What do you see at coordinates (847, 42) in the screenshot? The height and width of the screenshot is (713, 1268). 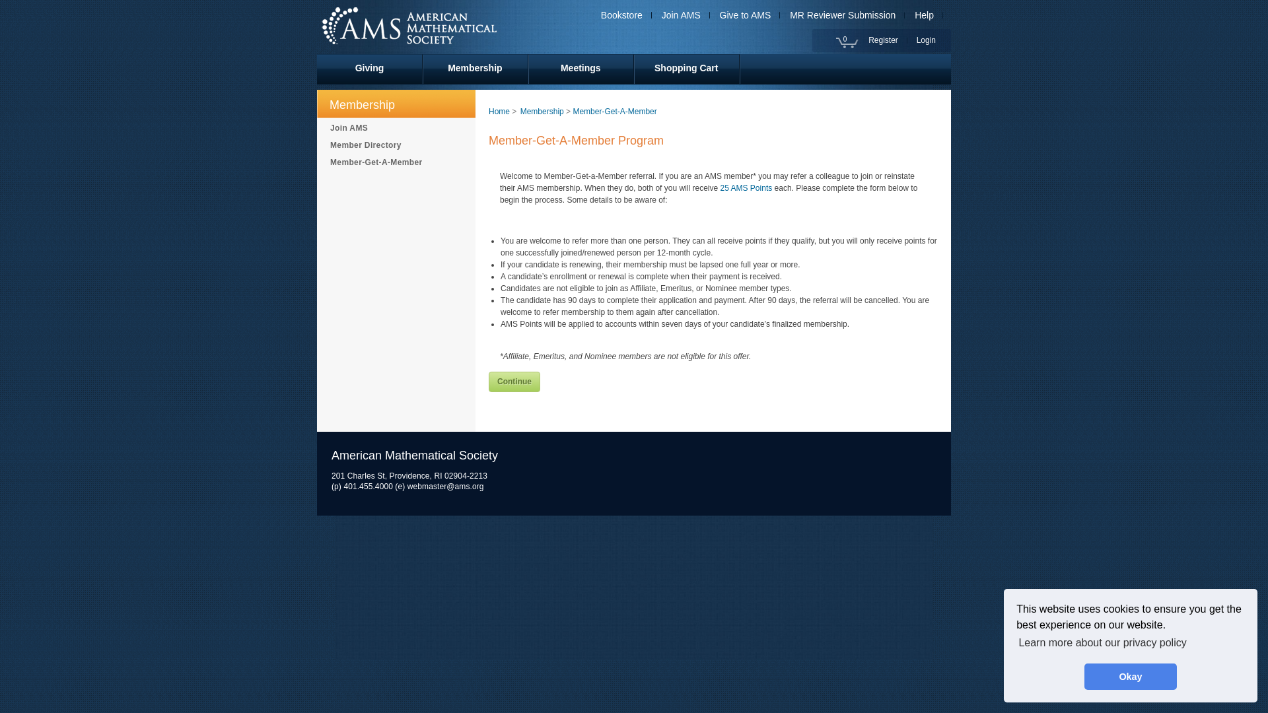 I see `0` at bounding box center [847, 42].